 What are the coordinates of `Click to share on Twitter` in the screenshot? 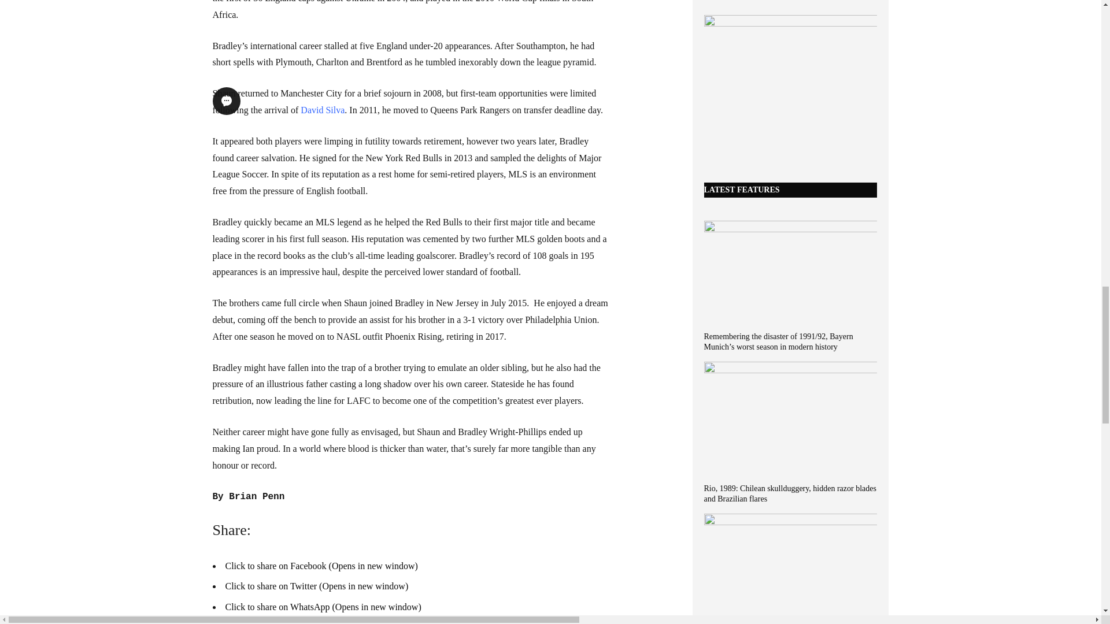 It's located at (317, 586).